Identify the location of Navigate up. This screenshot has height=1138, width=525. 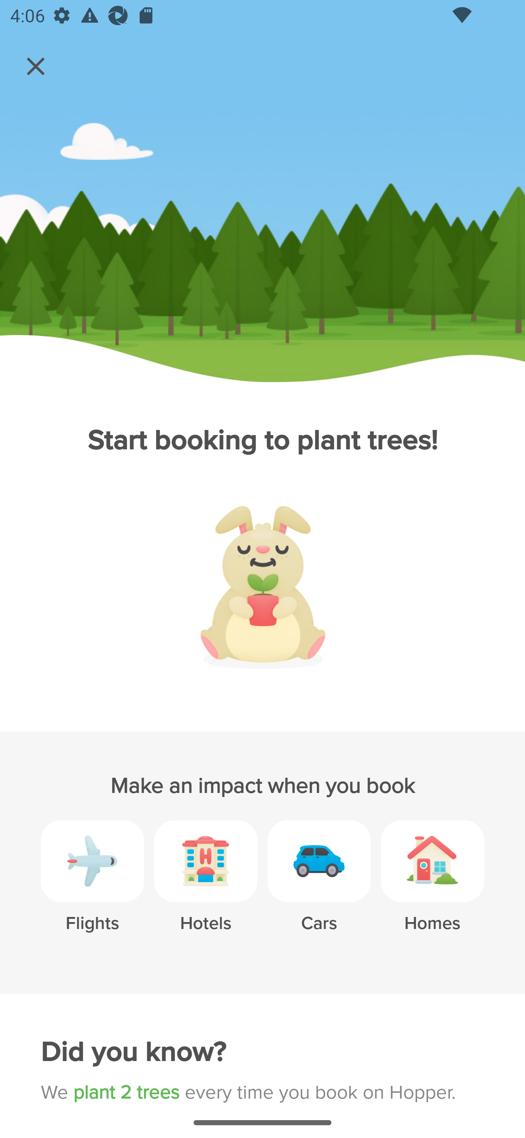
(36, 66).